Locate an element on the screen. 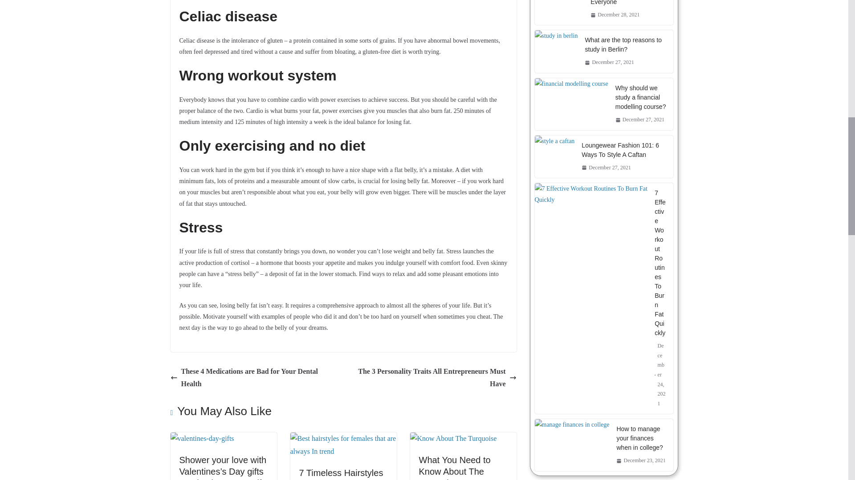  The 3 Personality Traits All Entrepreneurs Must Have is located at coordinates (432, 378).